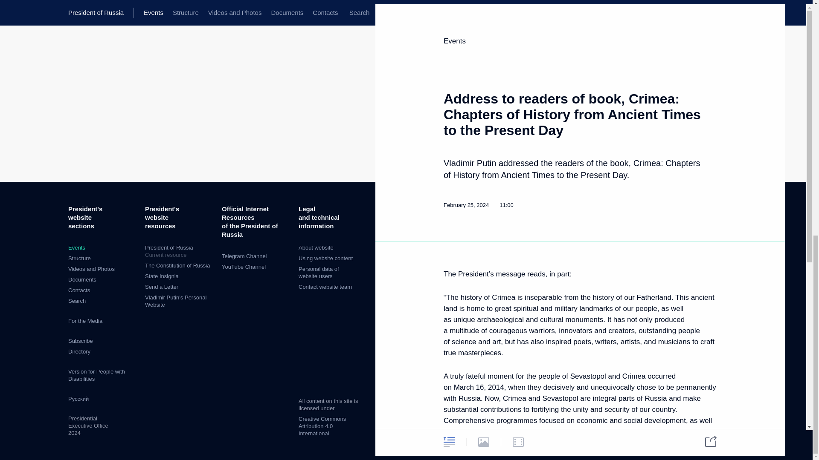 This screenshot has width=819, height=460. Describe the element at coordinates (177, 265) in the screenshot. I see `The Constitution of Russia` at that location.